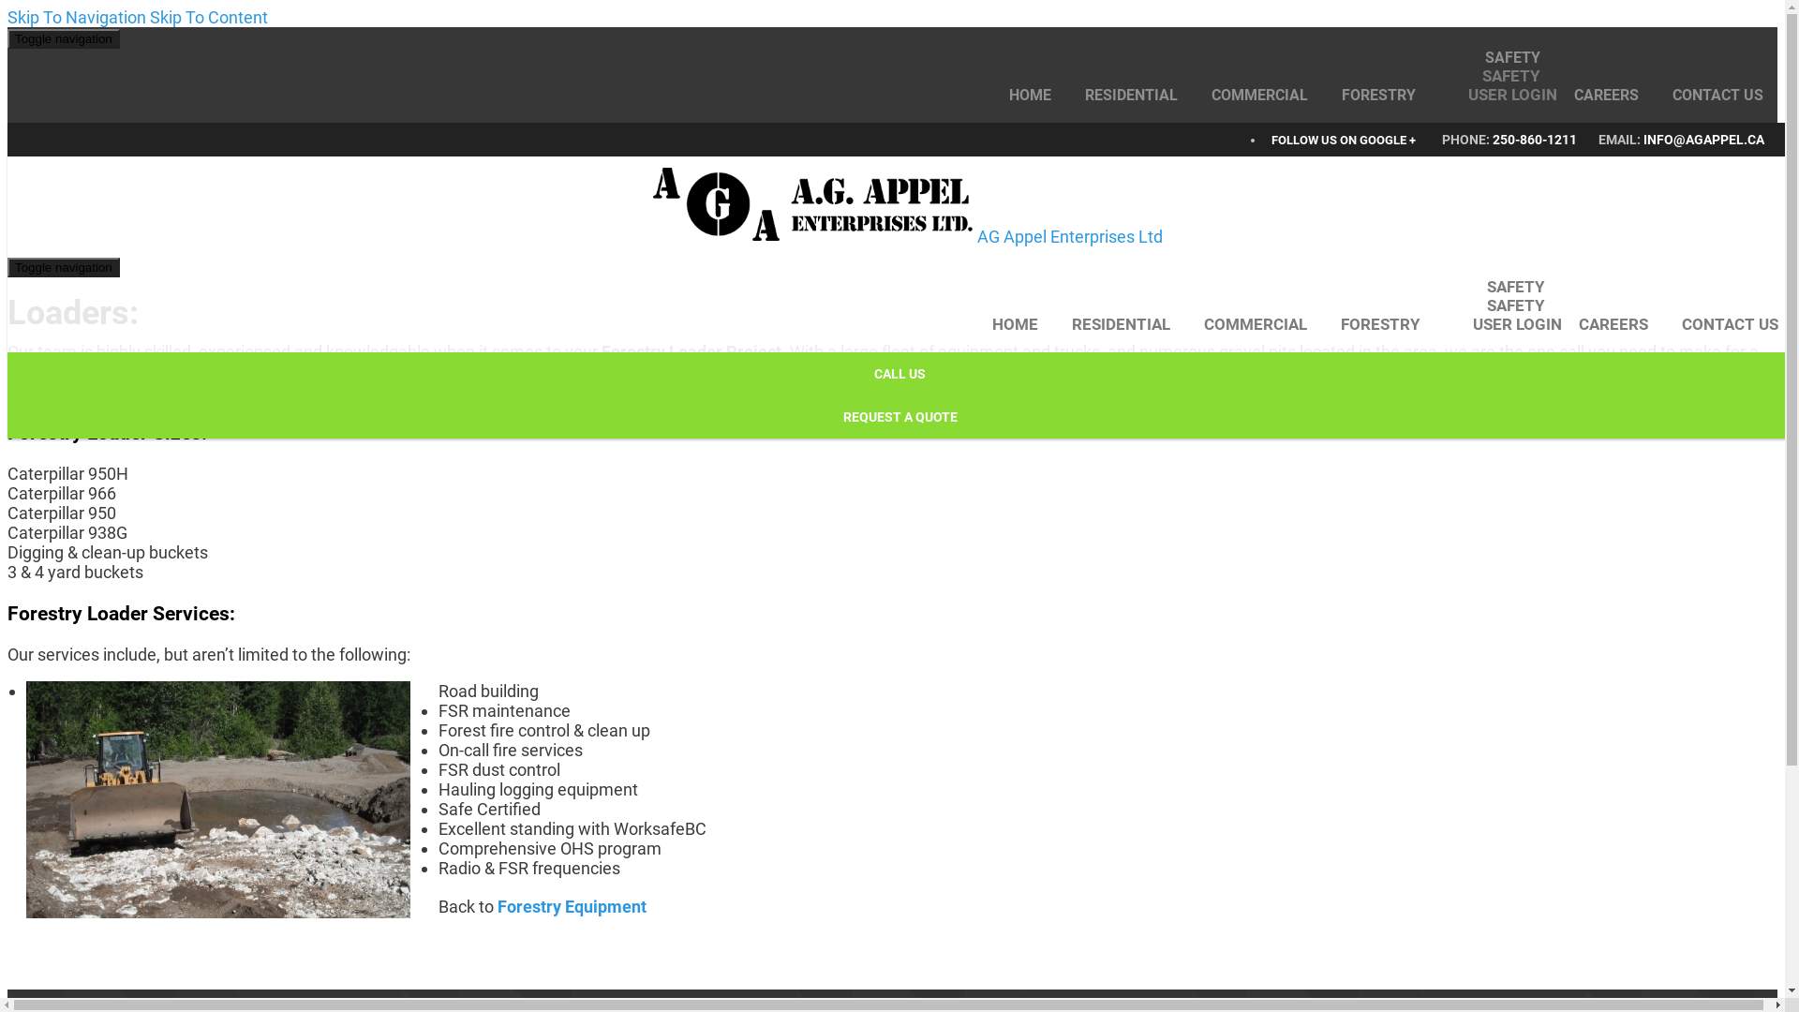 The image size is (1799, 1012). Describe the element at coordinates (1379, 96) in the screenshot. I see `FORESTRY` at that location.